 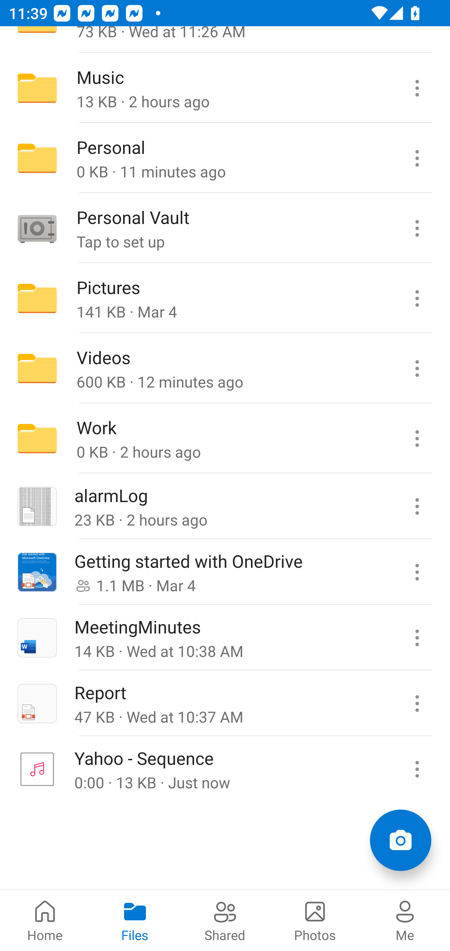 What do you see at coordinates (417, 703) in the screenshot?
I see `Report commands` at bounding box center [417, 703].